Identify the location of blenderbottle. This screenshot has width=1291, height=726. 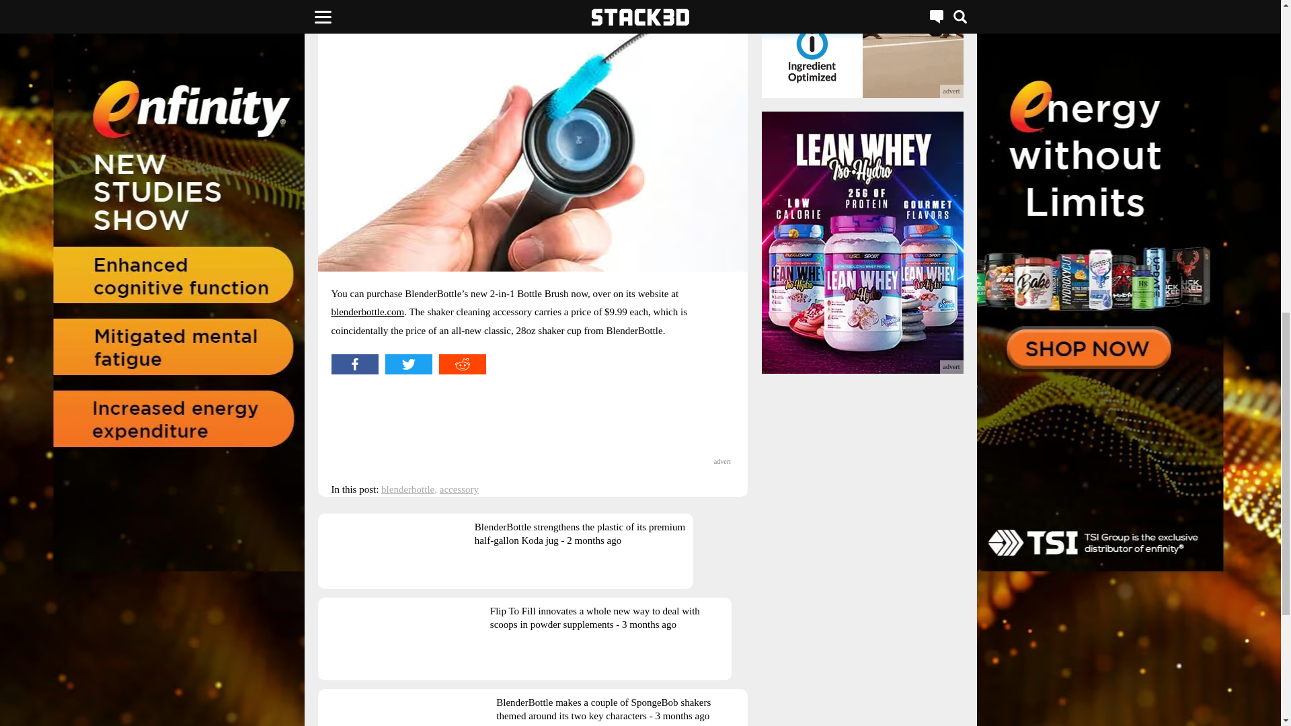
(407, 489).